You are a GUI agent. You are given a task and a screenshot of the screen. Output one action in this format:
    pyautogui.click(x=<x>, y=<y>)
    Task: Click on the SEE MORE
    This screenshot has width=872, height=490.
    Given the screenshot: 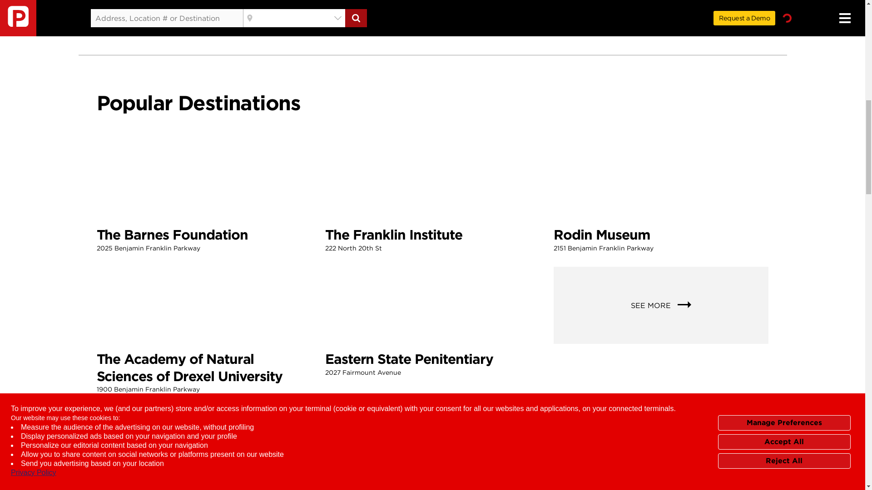 What is the action you would take?
    pyautogui.click(x=203, y=198)
    